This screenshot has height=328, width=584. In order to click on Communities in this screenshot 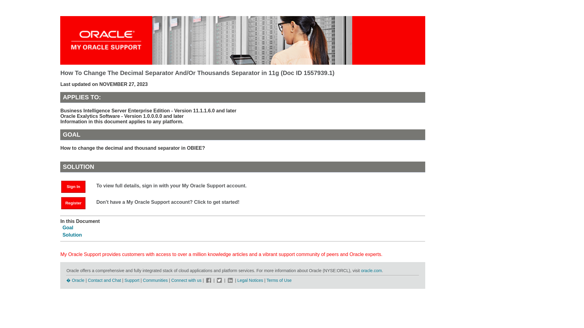, I will do `click(155, 280)`.